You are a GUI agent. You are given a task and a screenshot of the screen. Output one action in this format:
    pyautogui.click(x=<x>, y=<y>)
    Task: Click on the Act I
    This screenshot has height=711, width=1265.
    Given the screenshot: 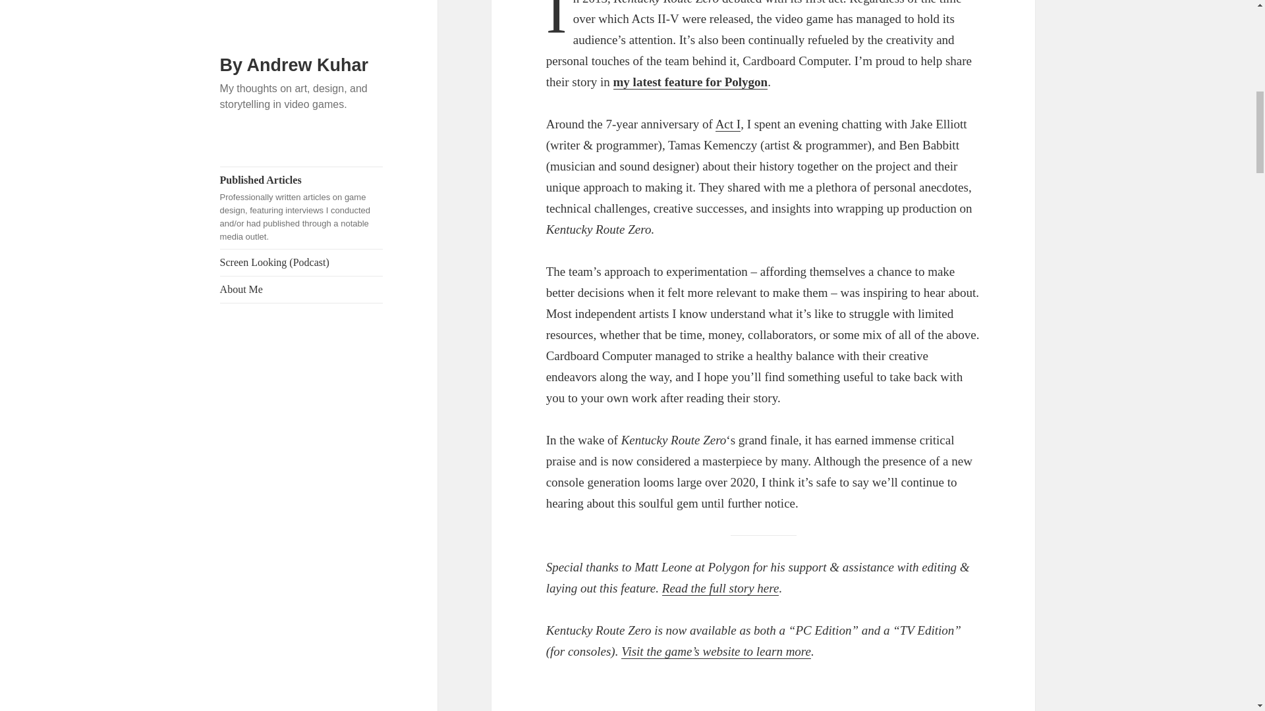 What is the action you would take?
    pyautogui.click(x=729, y=124)
    